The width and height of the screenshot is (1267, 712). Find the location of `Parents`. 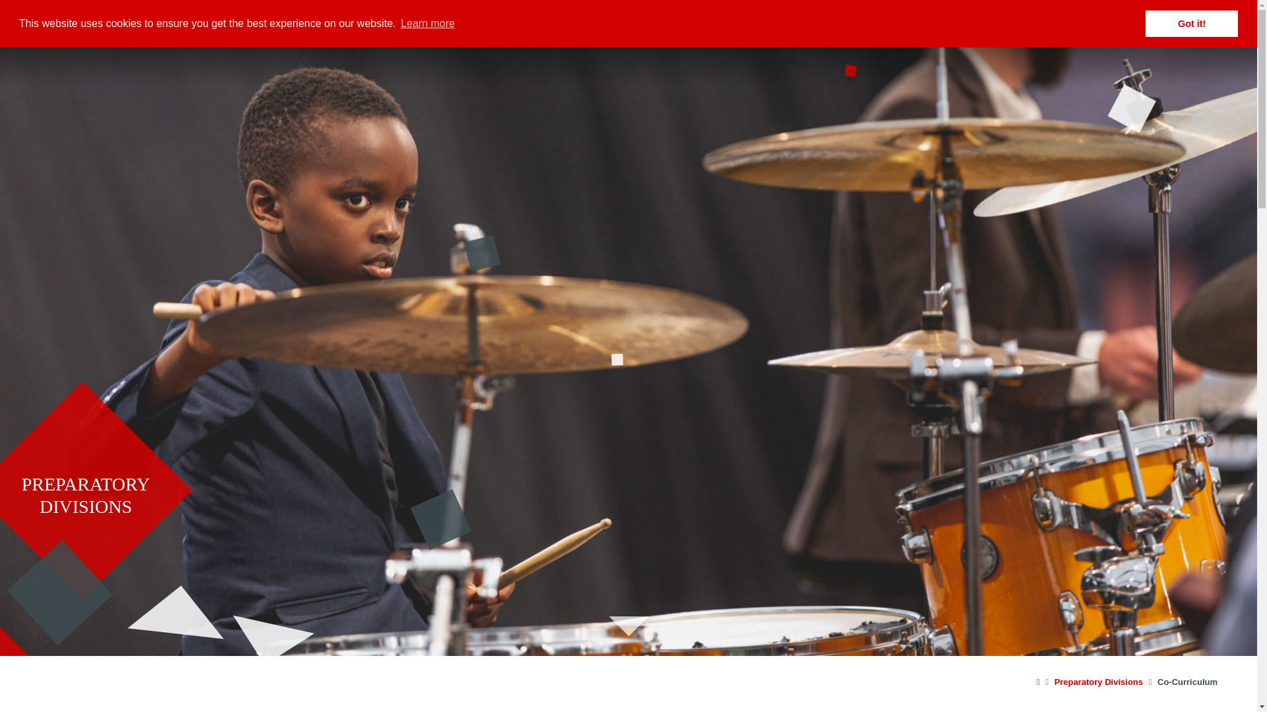

Parents is located at coordinates (684, 16).